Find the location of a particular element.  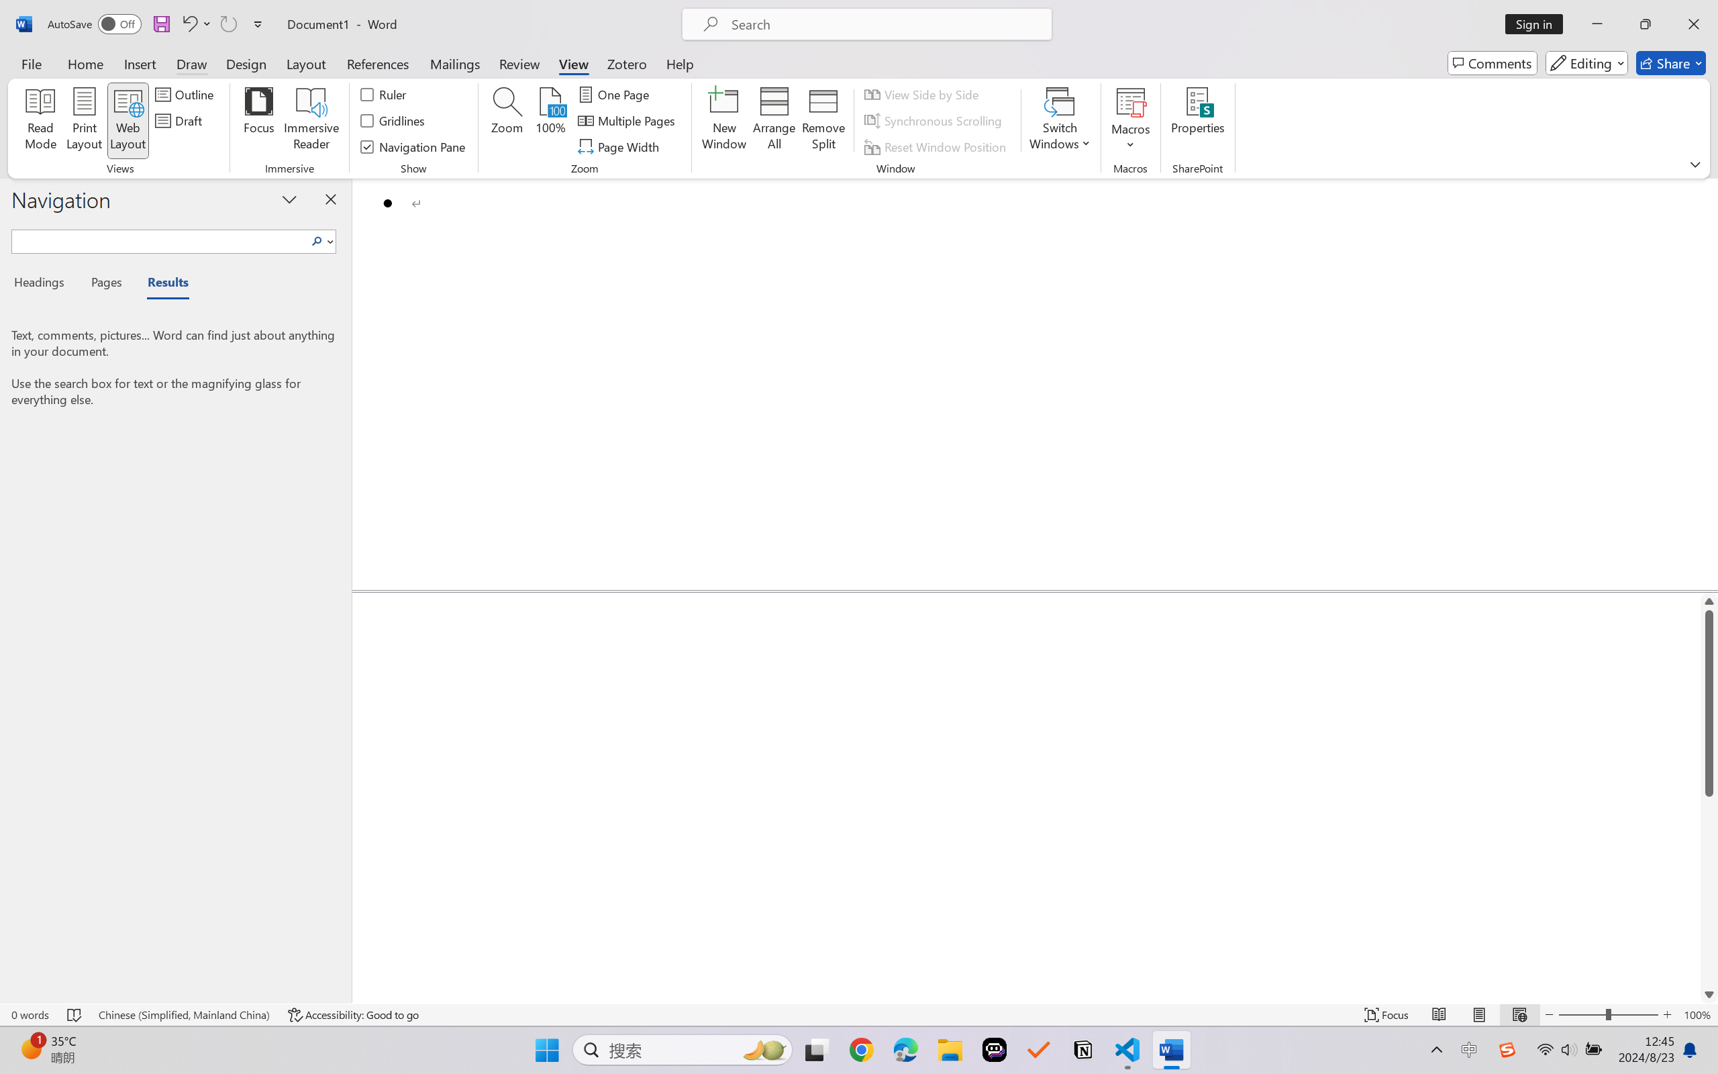

Page Width is located at coordinates (621, 146).